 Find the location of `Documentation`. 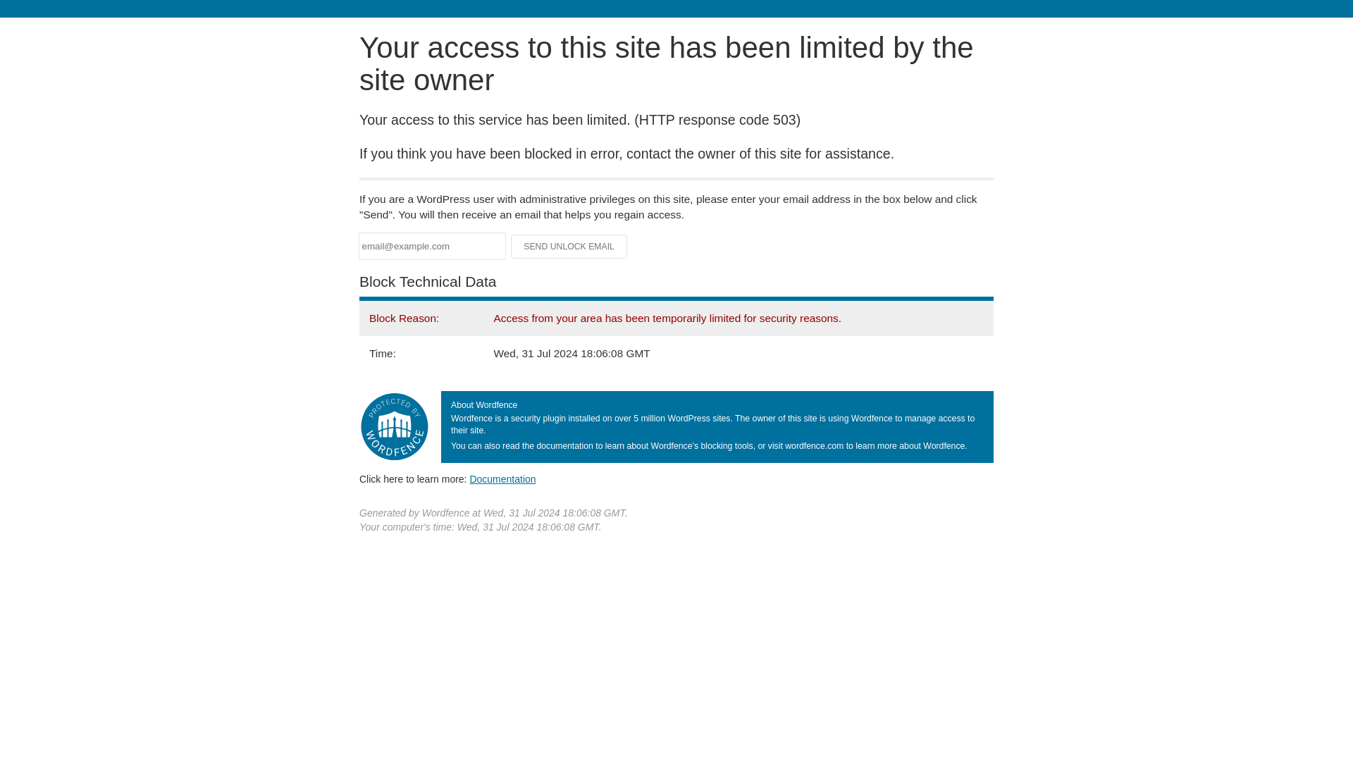

Documentation is located at coordinates (502, 478).